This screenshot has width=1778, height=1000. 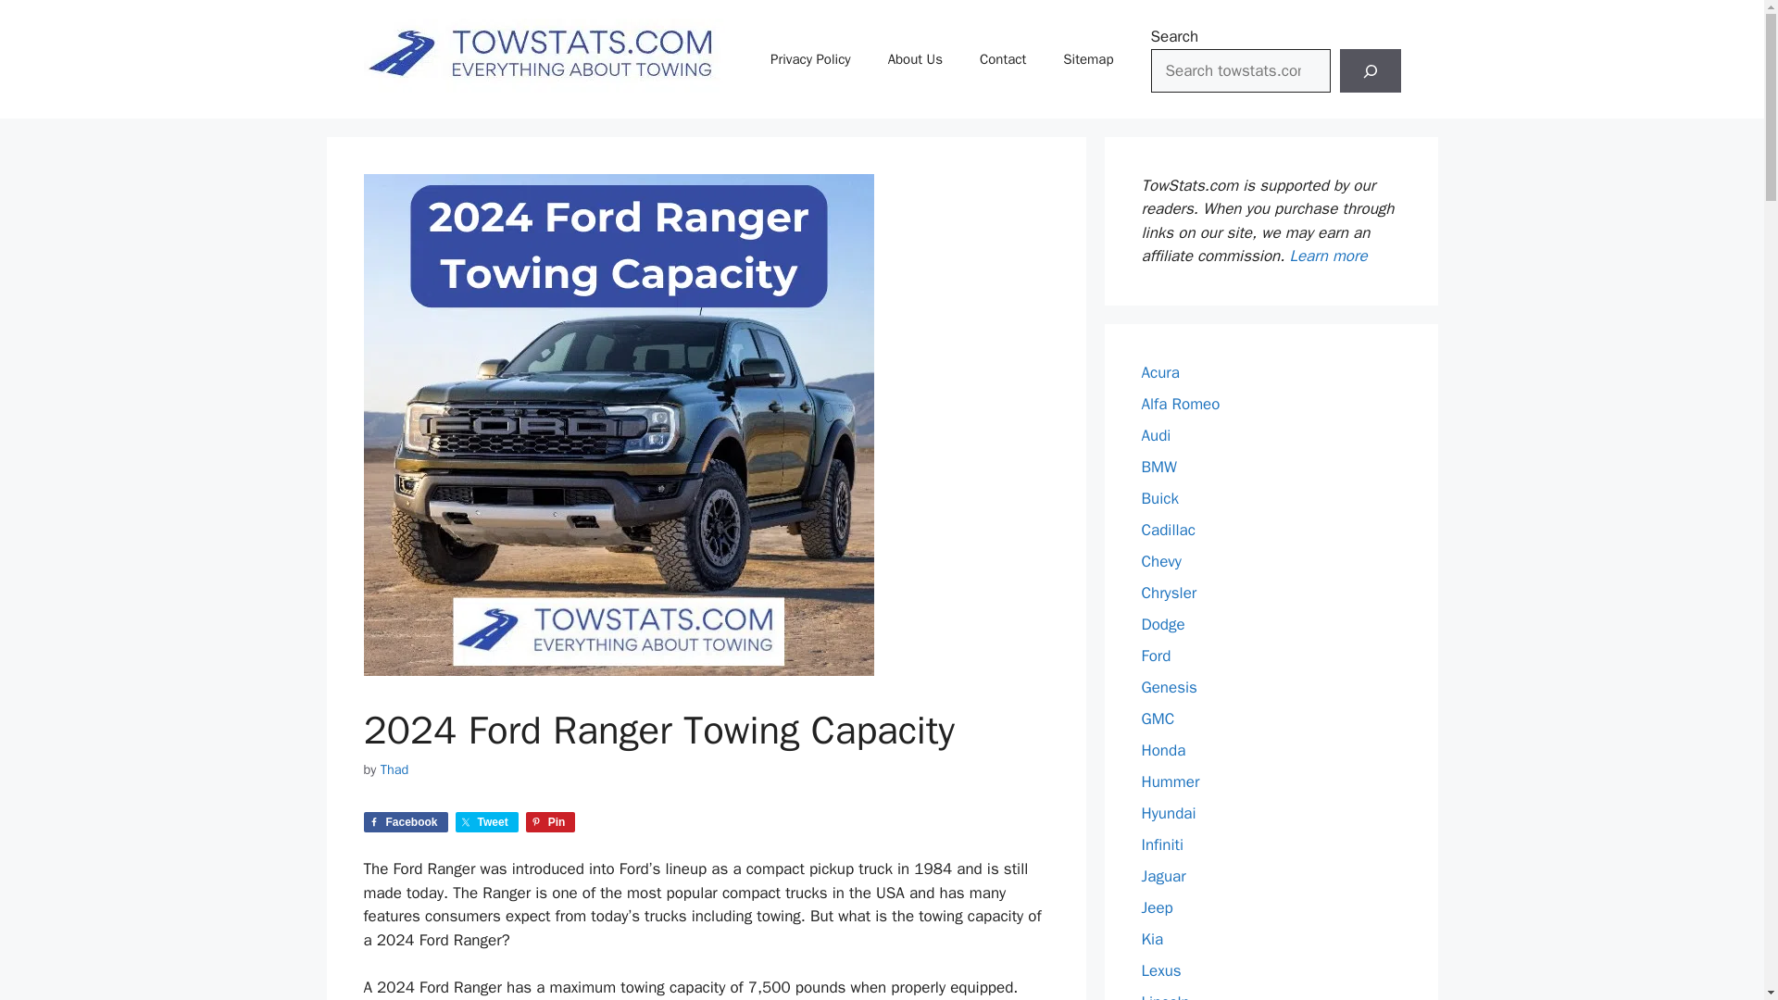 I want to click on Privacy Policy, so click(x=810, y=58).